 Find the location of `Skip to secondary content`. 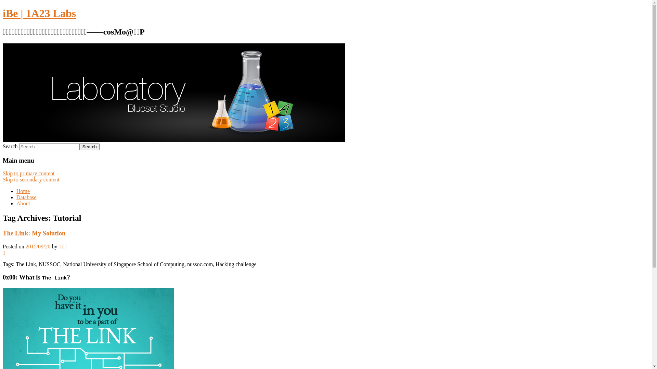

Skip to secondary content is located at coordinates (31, 180).